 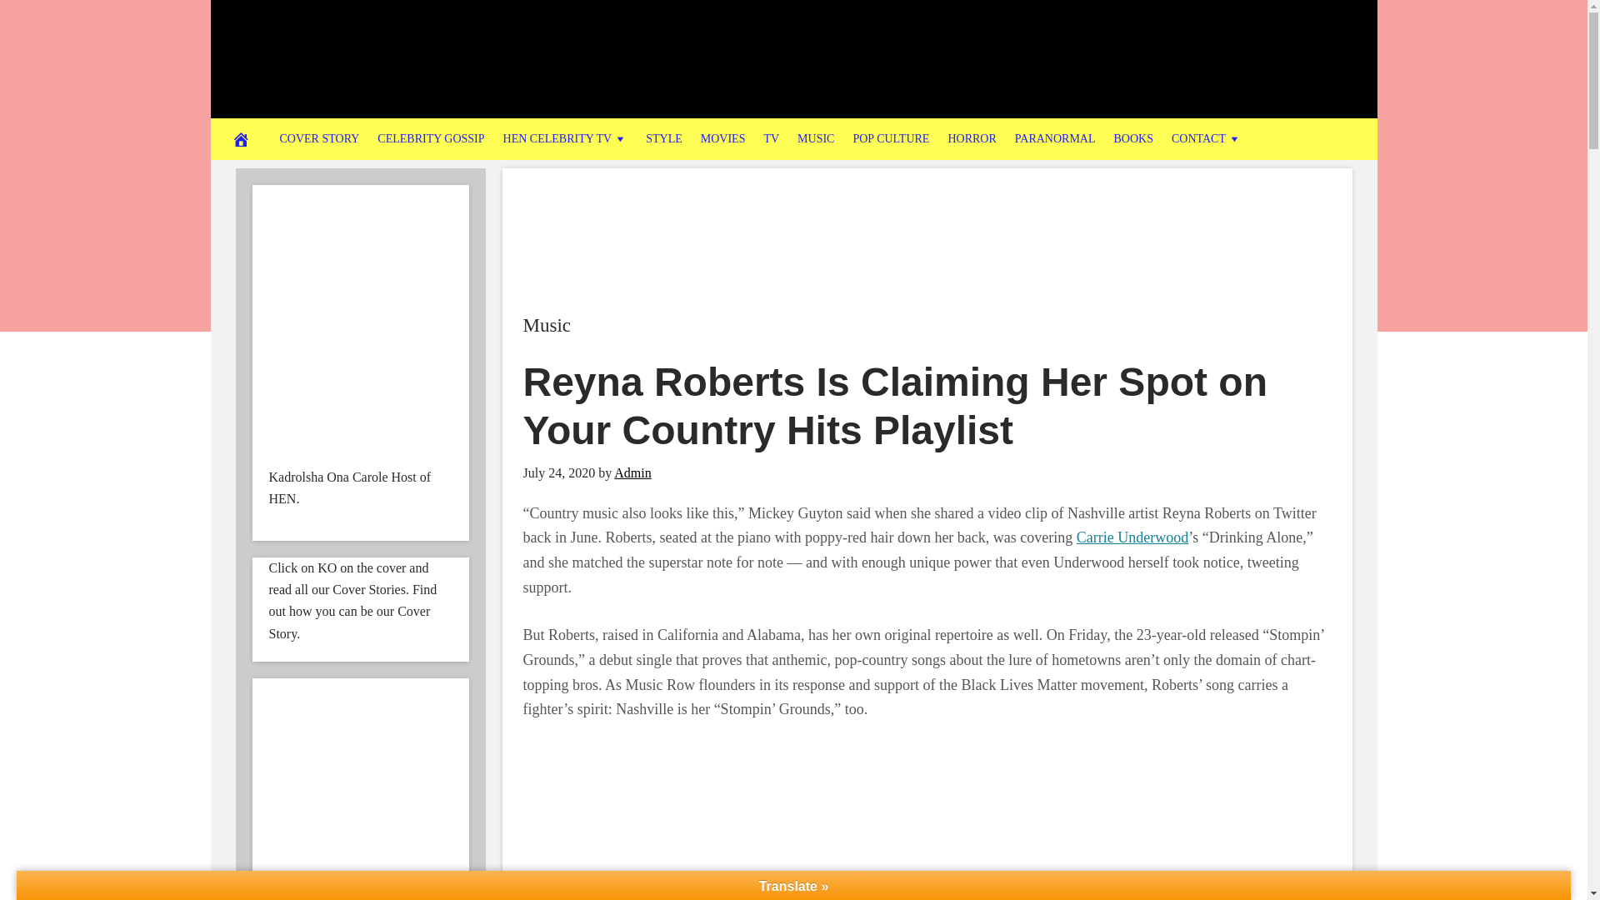 What do you see at coordinates (547, 325) in the screenshot?
I see `Music` at bounding box center [547, 325].